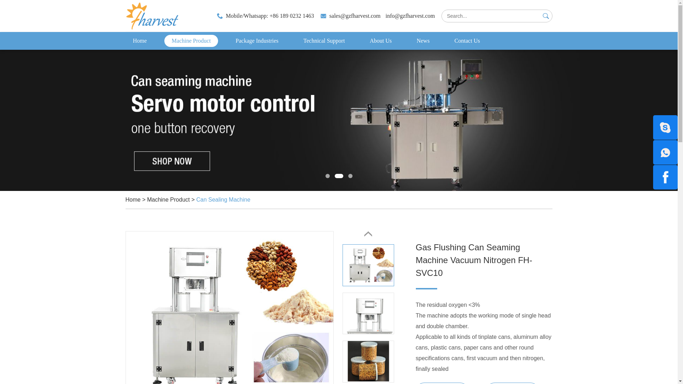 This screenshot has width=683, height=384. I want to click on News, so click(423, 41).